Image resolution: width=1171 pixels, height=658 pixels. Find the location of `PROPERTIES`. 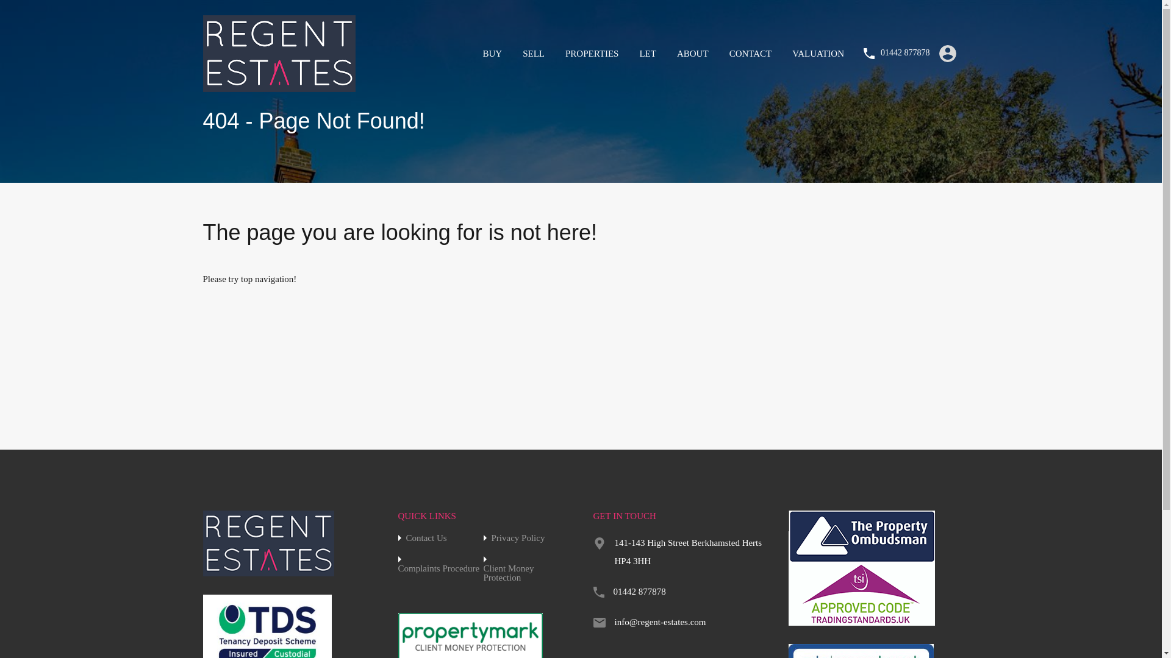

PROPERTIES is located at coordinates (592, 54).